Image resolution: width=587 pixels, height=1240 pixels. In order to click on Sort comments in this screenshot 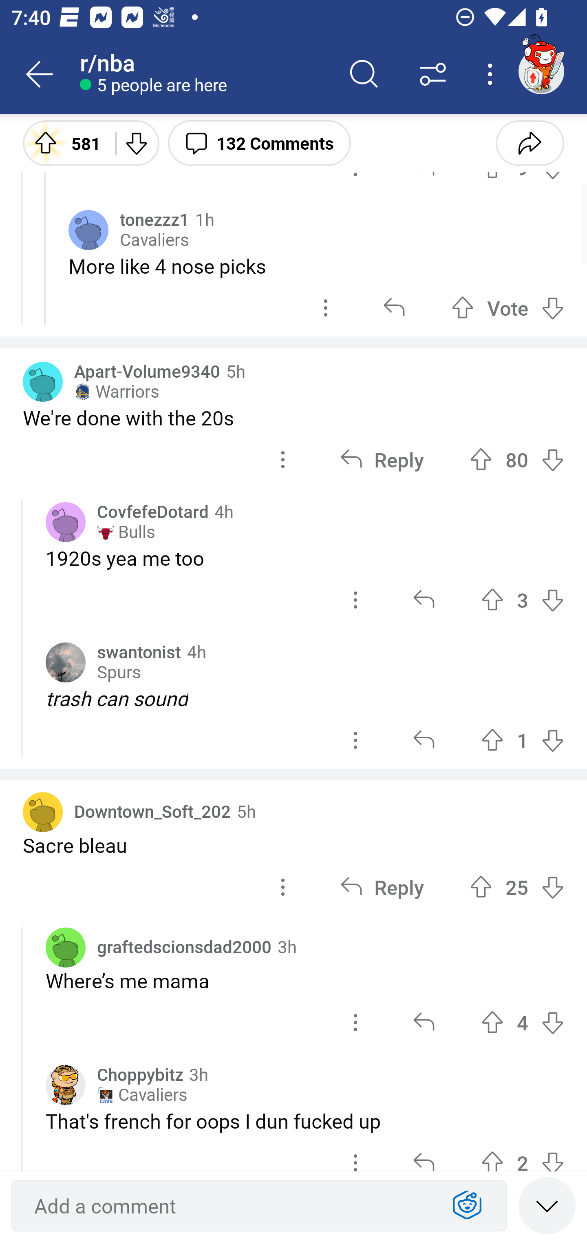, I will do `click(433, 74)`.